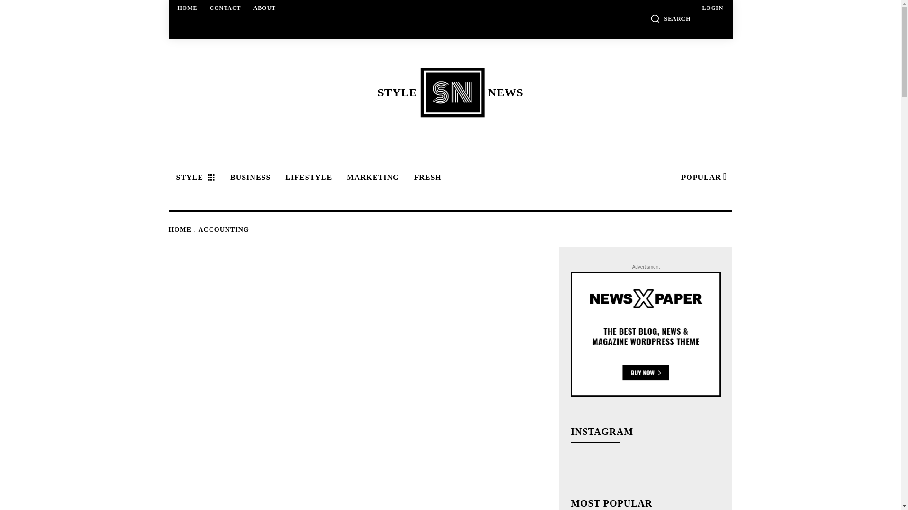 Image resolution: width=908 pixels, height=510 pixels. Describe the element at coordinates (371, 178) in the screenshot. I see `LOGIN` at that location.